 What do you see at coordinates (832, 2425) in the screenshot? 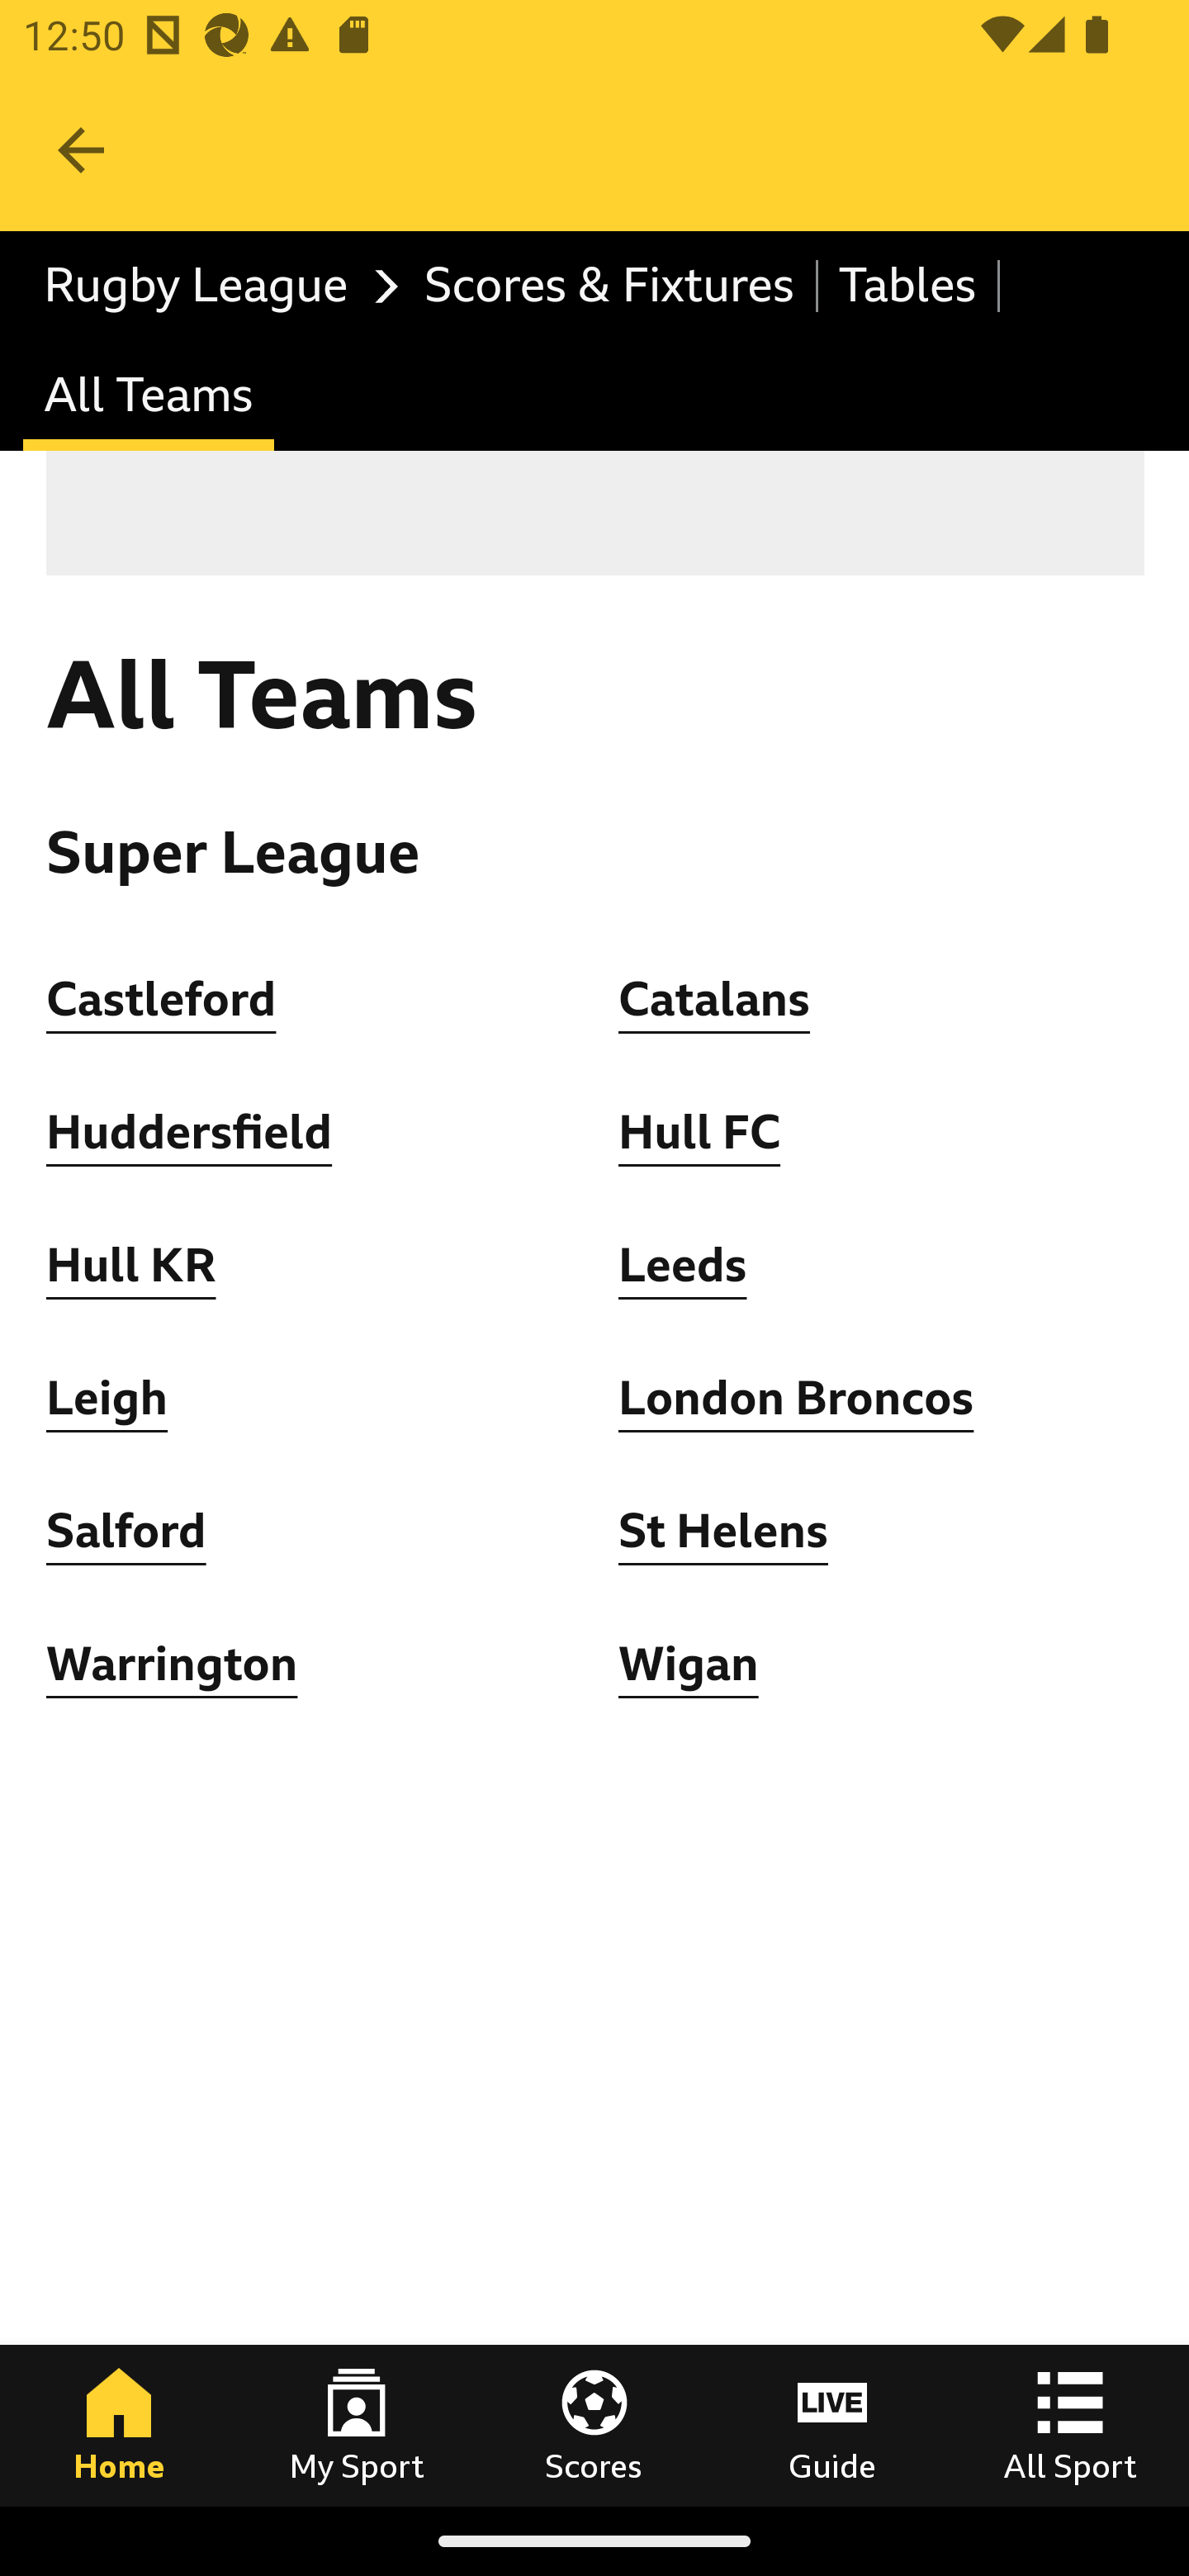
I see `Guide` at bounding box center [832, 2425].